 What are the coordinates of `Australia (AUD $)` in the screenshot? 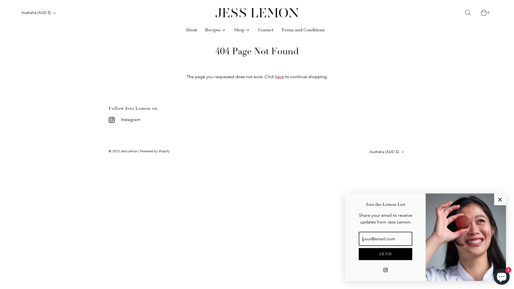 It's located at (39, 13).